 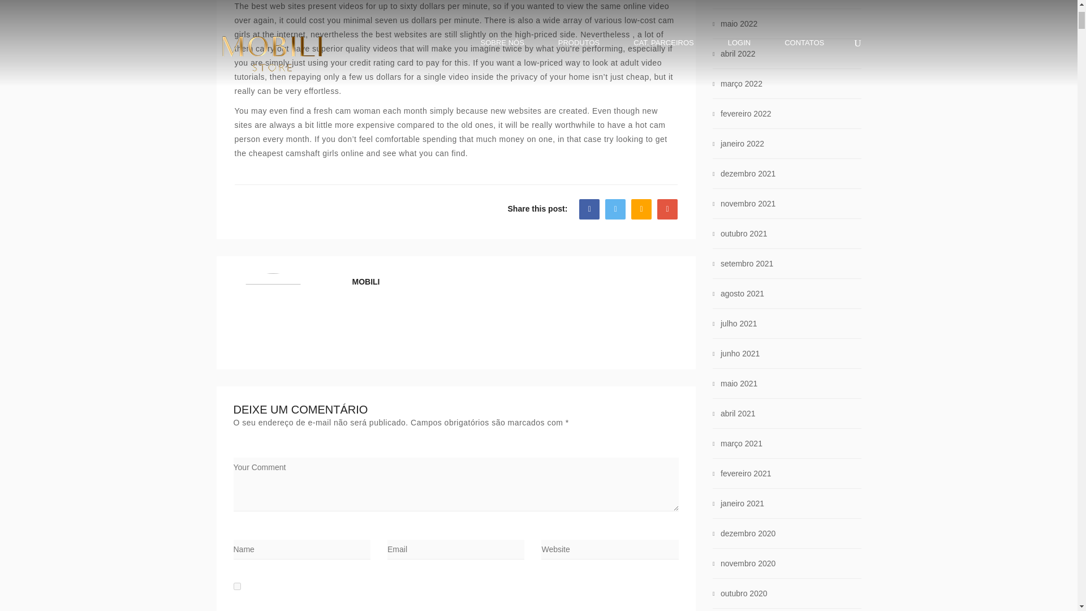 I want to click on julho 2021, so click(x=739, y=323).